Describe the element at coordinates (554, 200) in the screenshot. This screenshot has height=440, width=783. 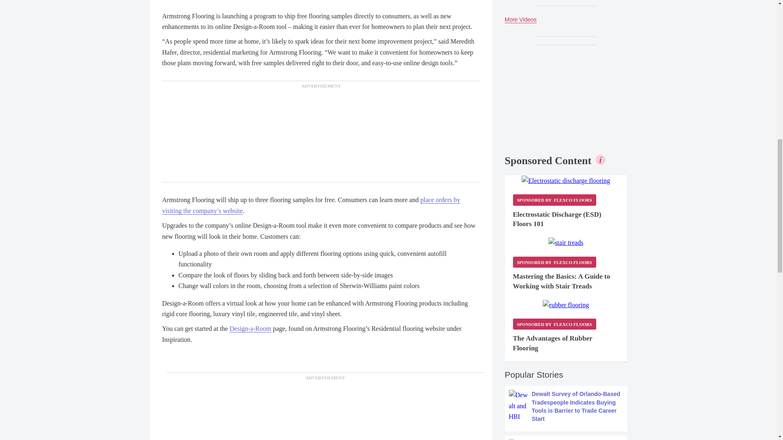
I see `Sponsored by Flexco Floors` at that location.